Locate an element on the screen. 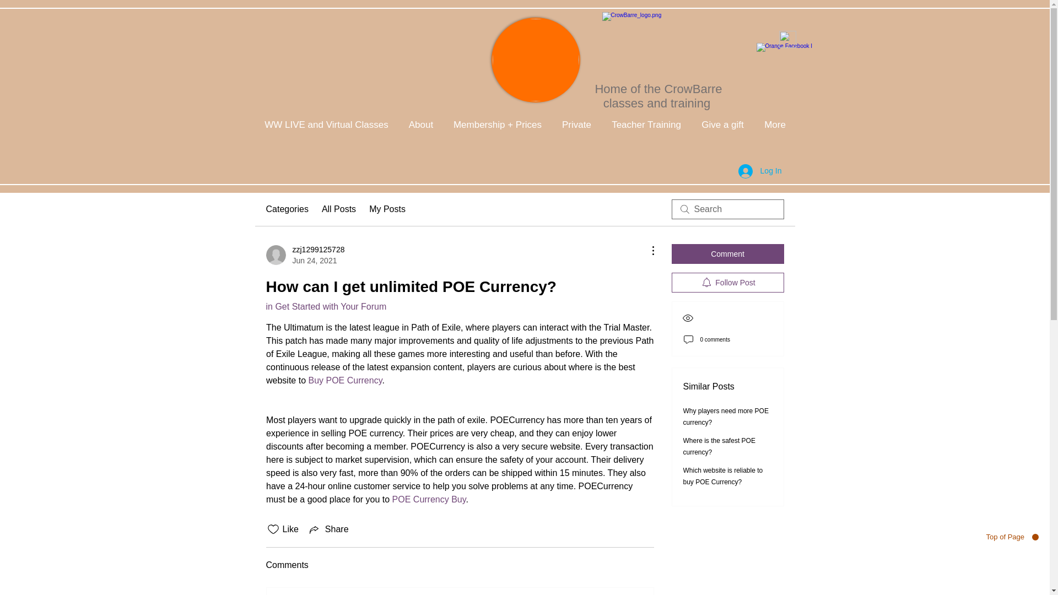 Image resolution: width=1058 pixels, height=595 pixels. in Get Started with Your Forum is located at coordinates (325, 306).